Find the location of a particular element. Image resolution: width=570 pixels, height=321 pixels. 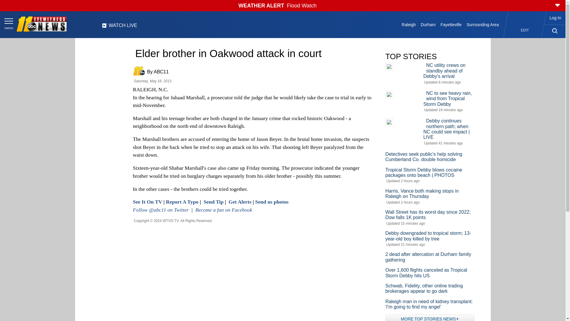

EDIT is located at coordinates (525, 30).